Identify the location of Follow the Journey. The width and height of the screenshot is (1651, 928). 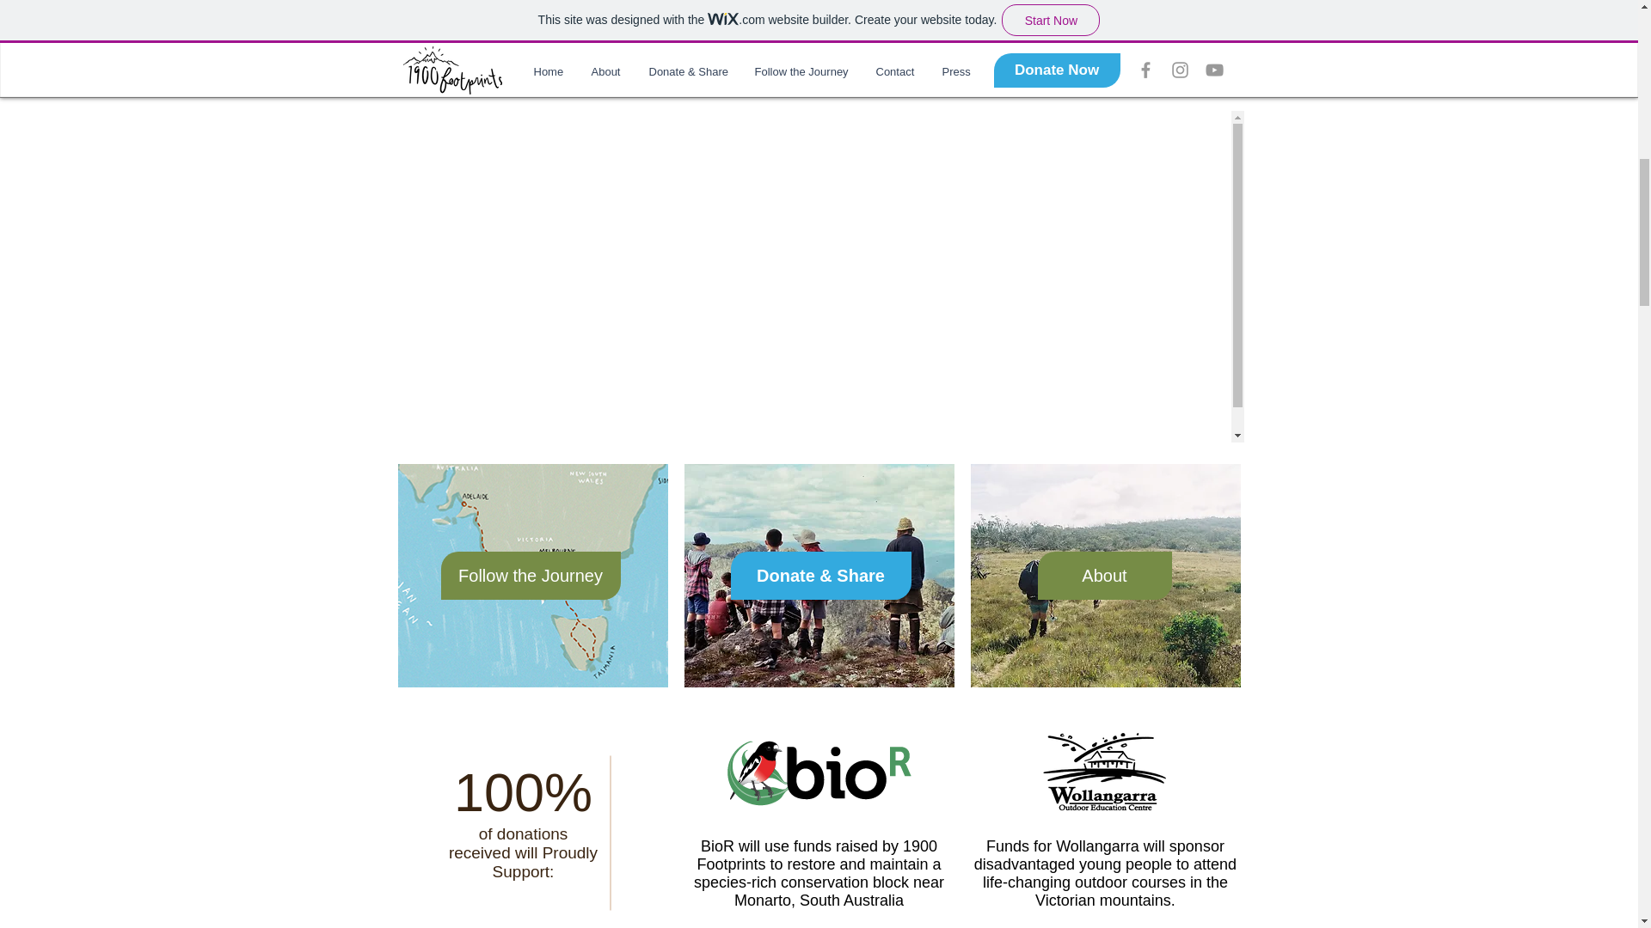
(530, 575).